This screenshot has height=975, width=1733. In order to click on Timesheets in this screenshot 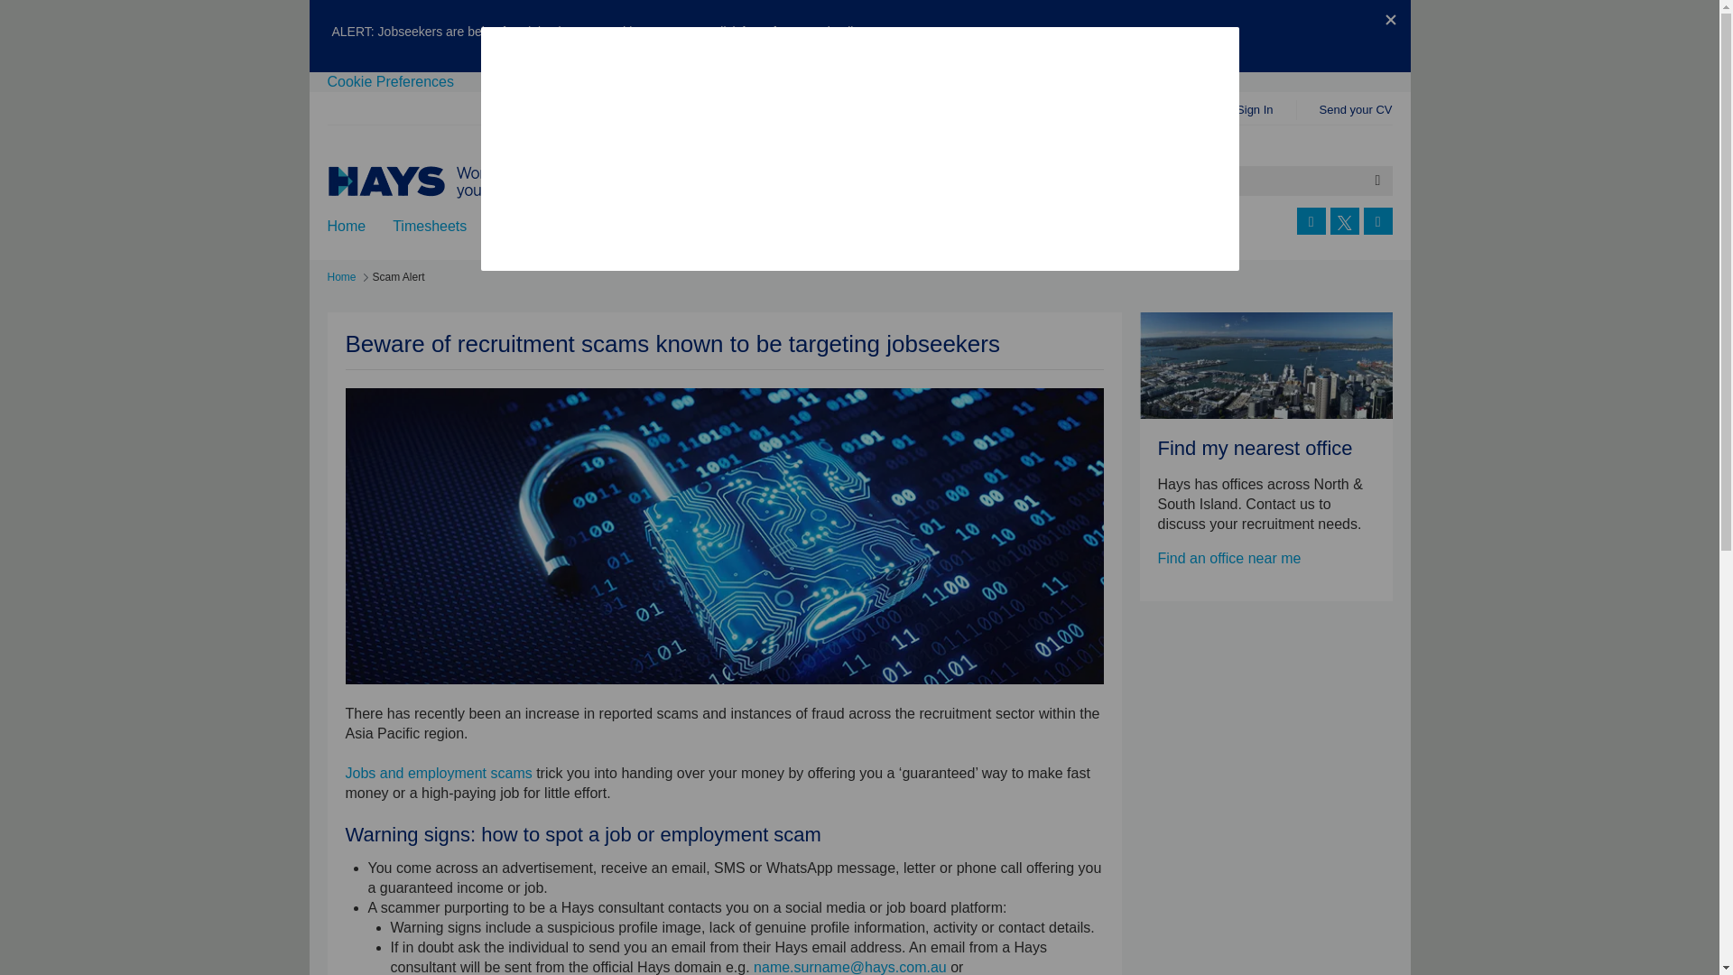, I will do `click(430, 226)`.